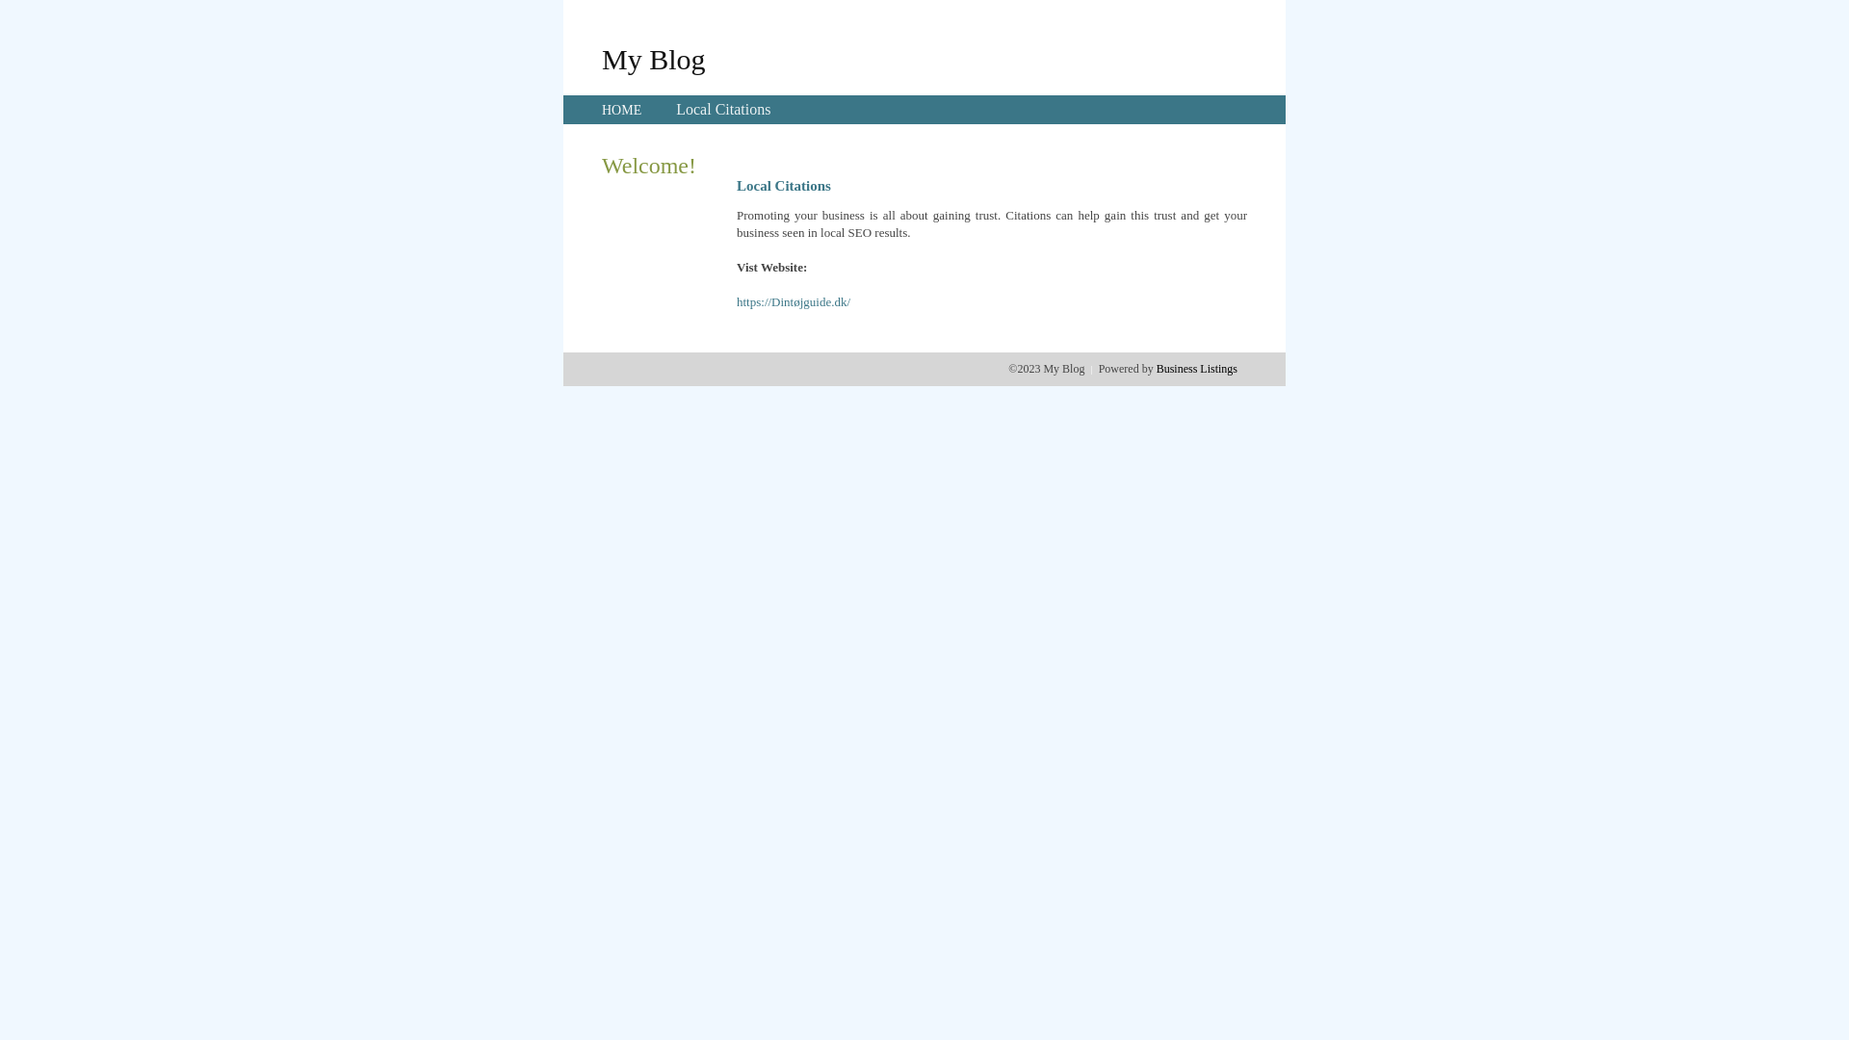 This screenshot has height=1040, width=1849. I want to click on Local Citations, so click(723, 110).